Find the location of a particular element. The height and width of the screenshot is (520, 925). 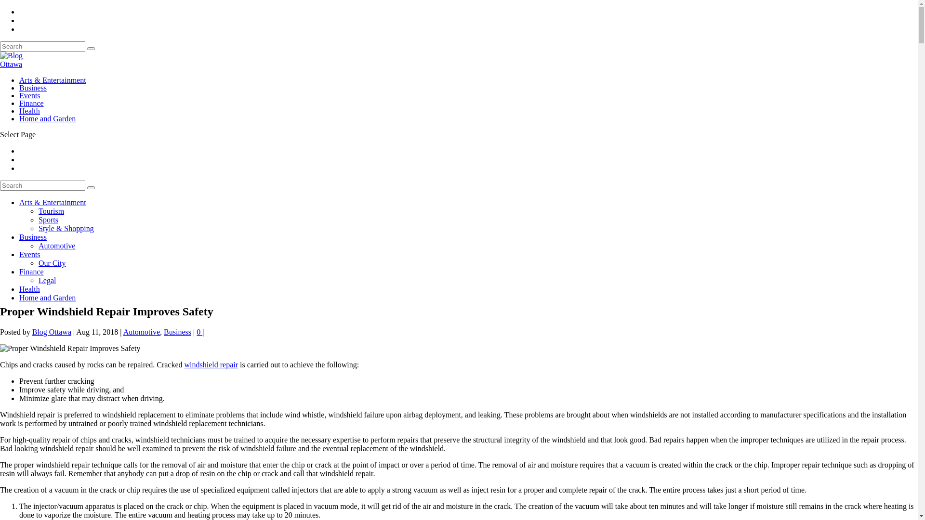

Events is located at coordinates (30, 254).